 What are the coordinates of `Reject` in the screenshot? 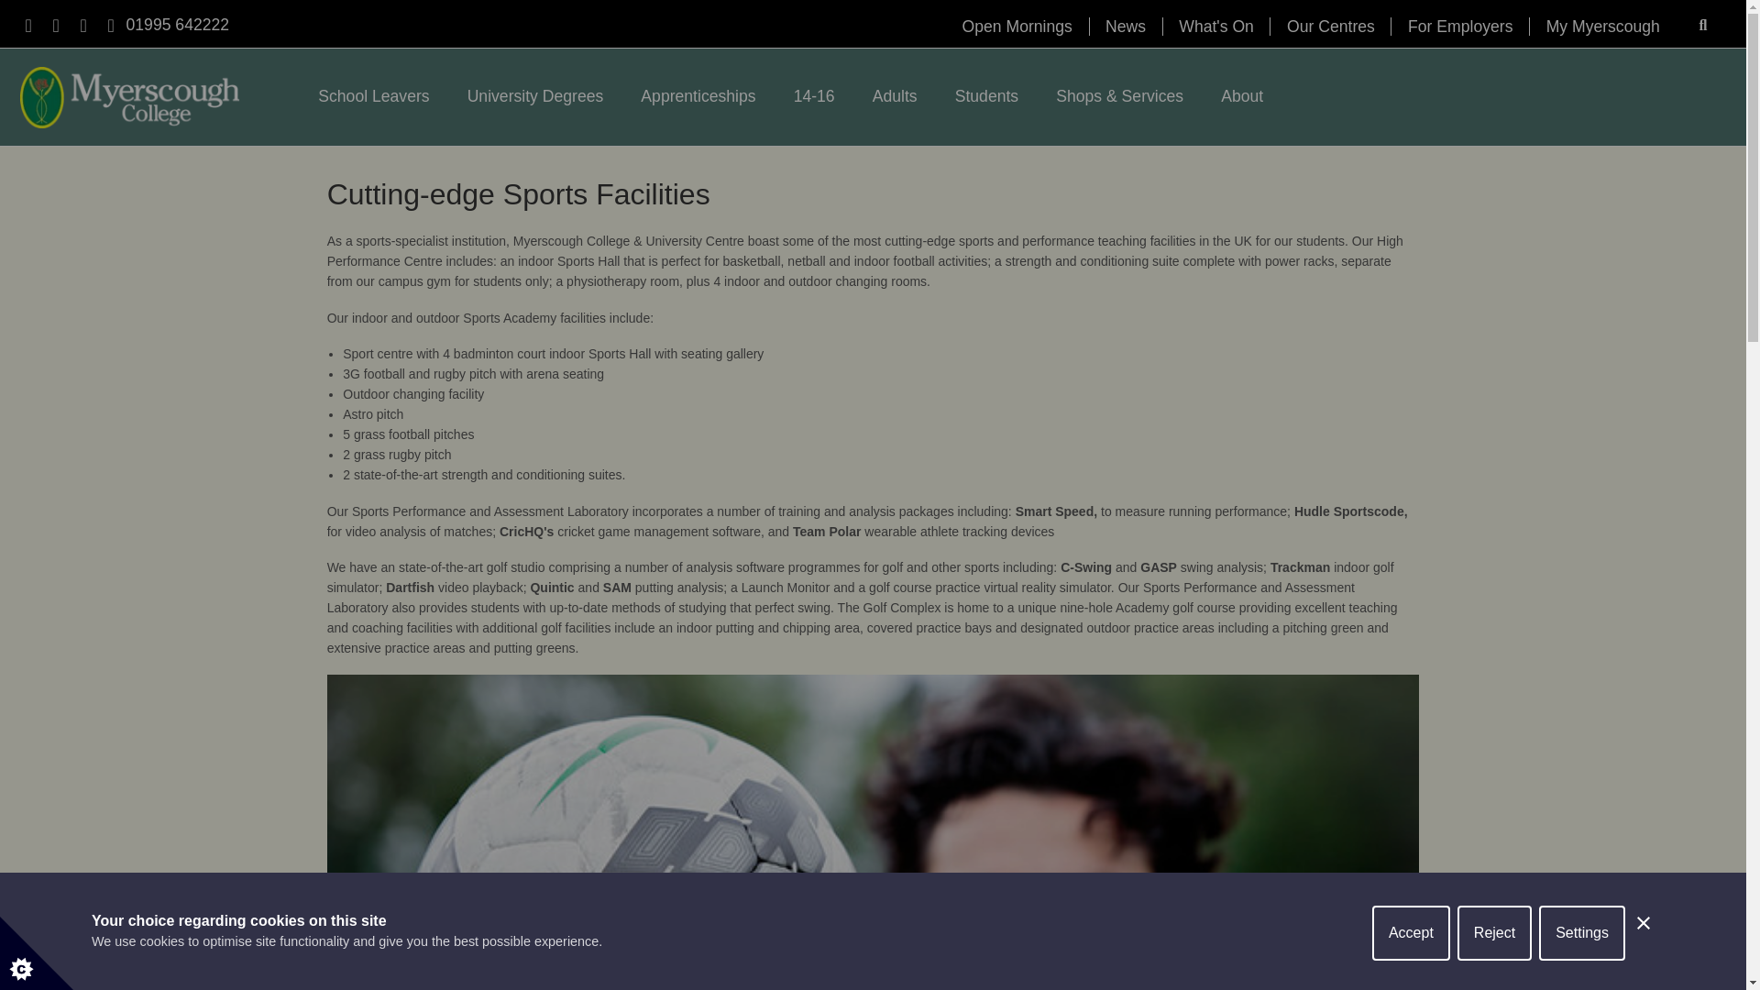 It's located at (1494, 988).